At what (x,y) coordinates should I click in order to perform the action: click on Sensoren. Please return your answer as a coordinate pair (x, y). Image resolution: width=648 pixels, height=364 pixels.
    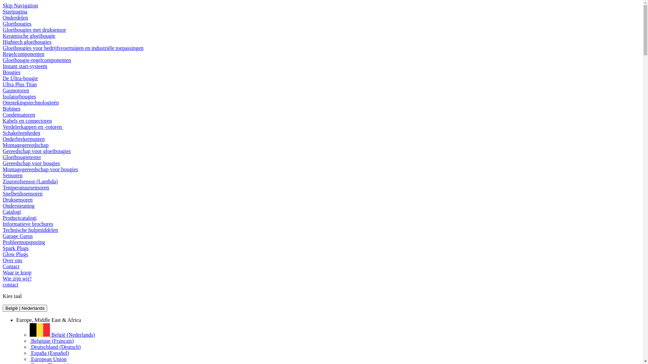
    Looking at the image, I should click on (13, 175).